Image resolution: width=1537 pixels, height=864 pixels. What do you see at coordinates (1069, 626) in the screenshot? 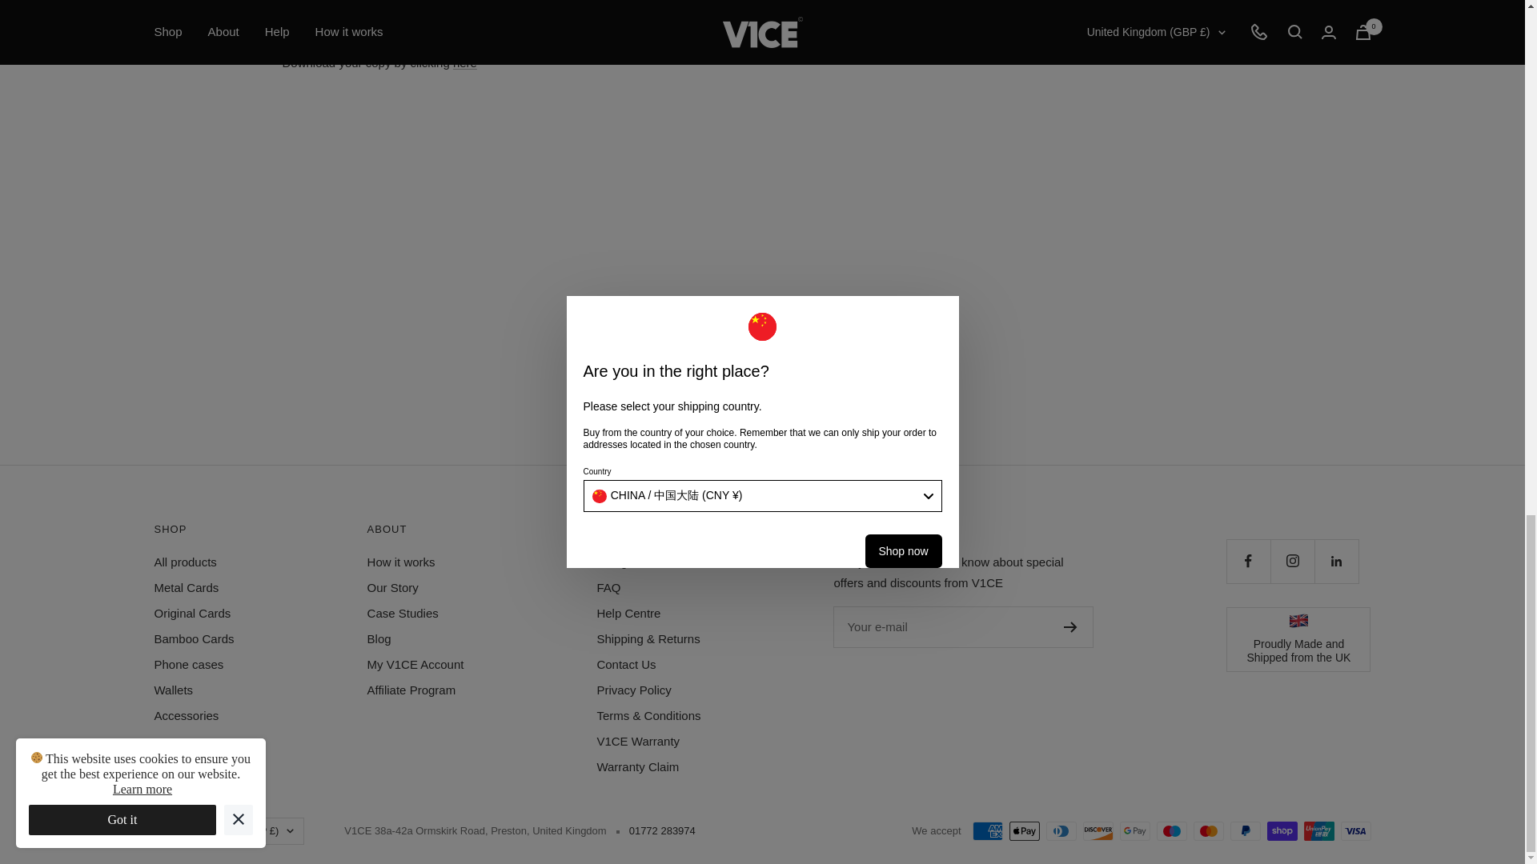
I see `Register` at bounding box center [1069, 626].